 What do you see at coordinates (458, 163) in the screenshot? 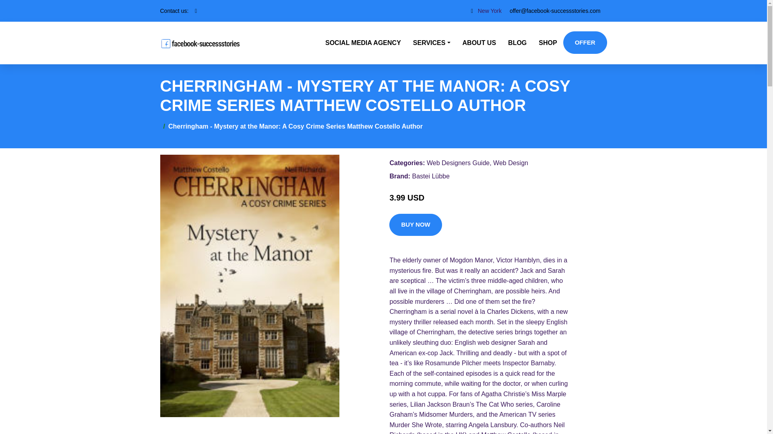
I see `Web Designers Guide` at bounding box center [458, 163].